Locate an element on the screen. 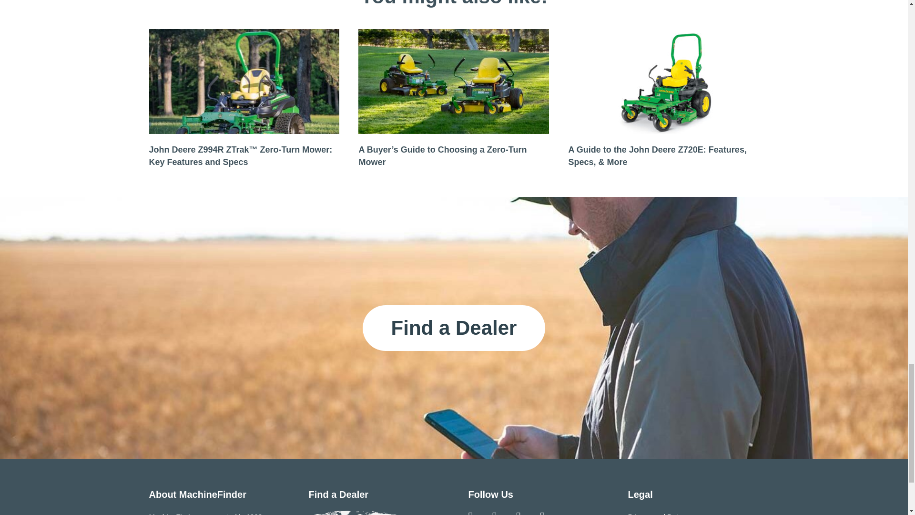 Image resolution: width=915 pixels, height=515 pixels. Instagram is located at coordinates (495, 513).